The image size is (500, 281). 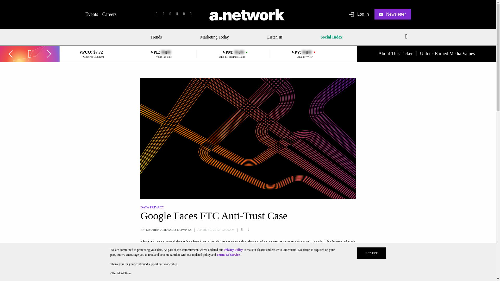 What do you see at coordinates (393, 14) in the screenshot?
I see `Newsletter` at bounding box center [393, 14].